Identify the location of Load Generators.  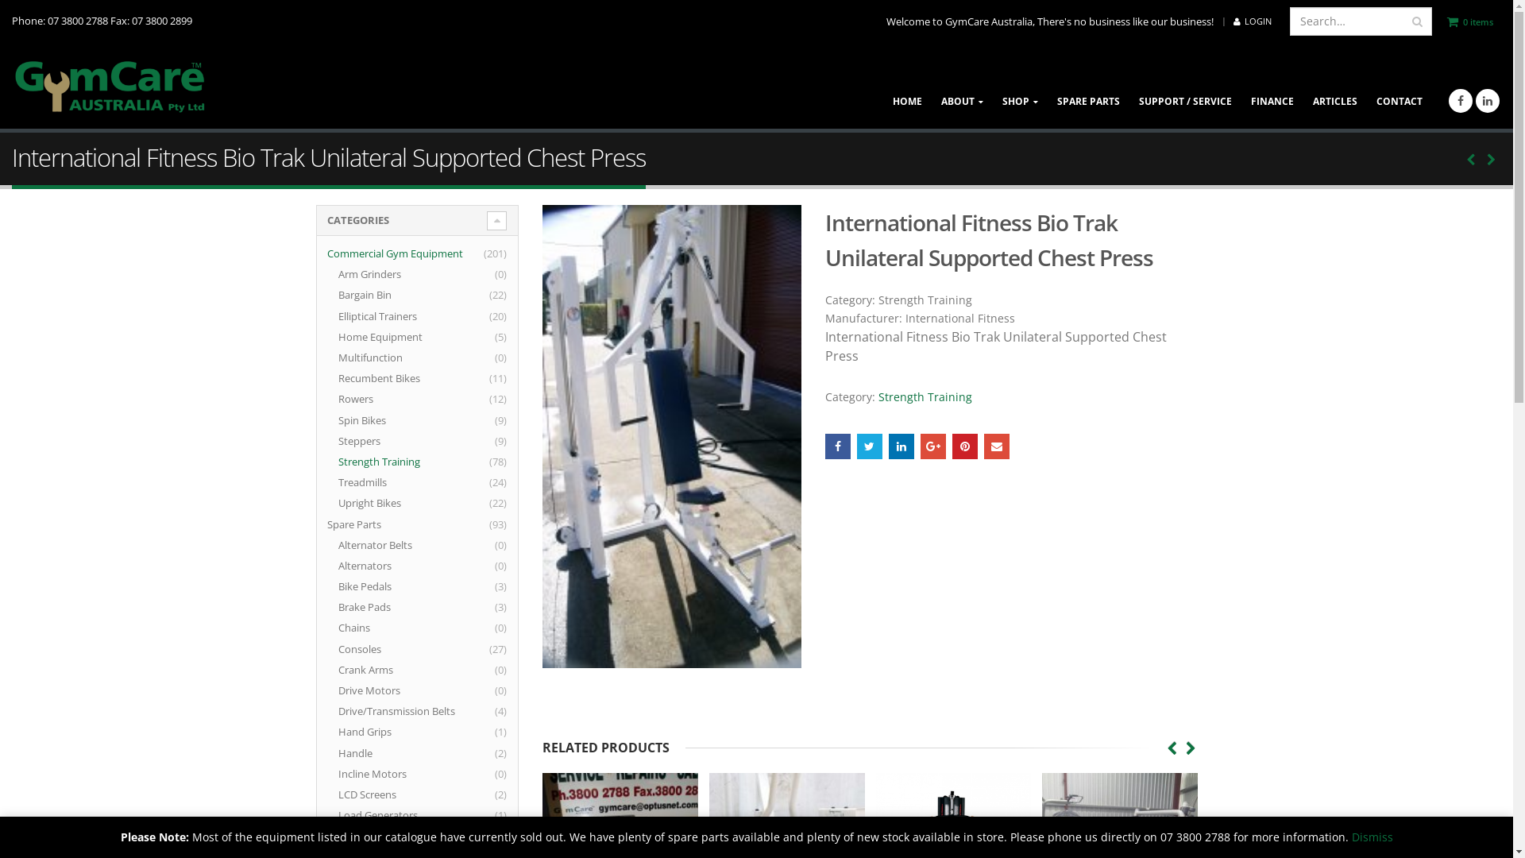
(388, 815).